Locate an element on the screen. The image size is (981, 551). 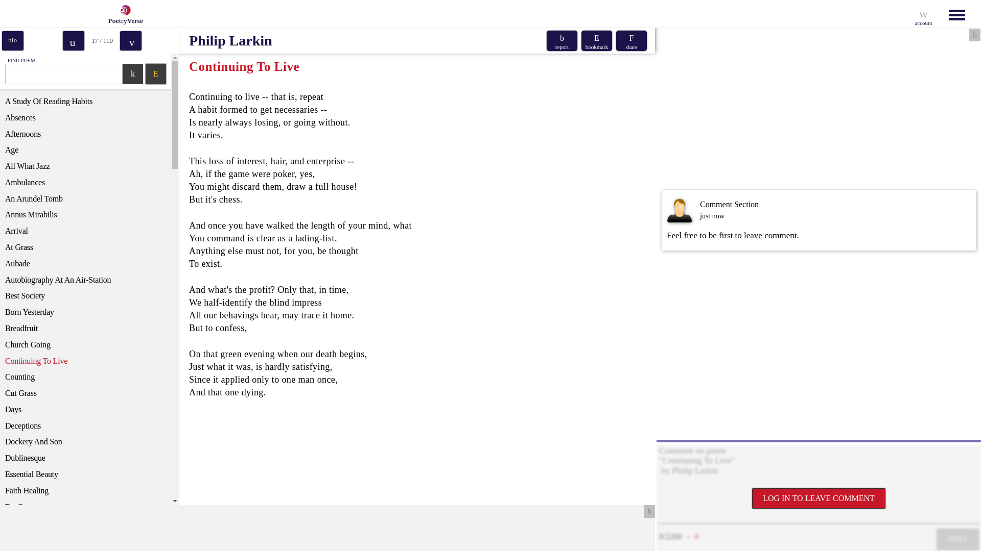
user widget button is located at coordinates (923, 14).